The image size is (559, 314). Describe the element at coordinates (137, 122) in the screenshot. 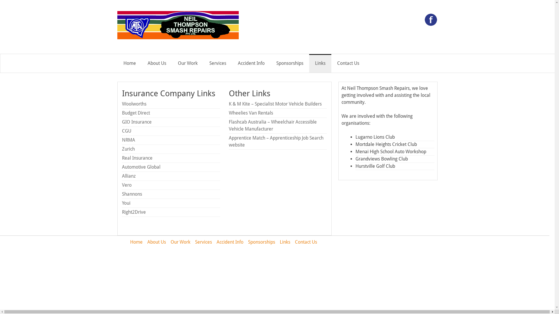

I see `GIO Insurance` at that location.